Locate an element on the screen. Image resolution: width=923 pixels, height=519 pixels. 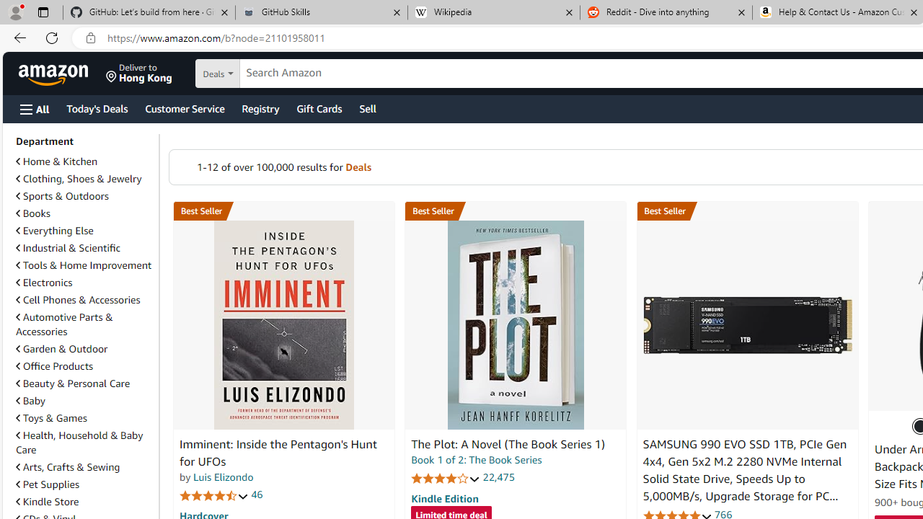
Garden & Outdoor is located at coordinates (61, 349).